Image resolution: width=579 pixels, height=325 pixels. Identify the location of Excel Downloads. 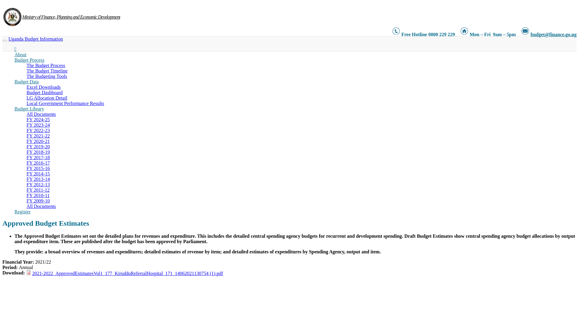
(43, 87).